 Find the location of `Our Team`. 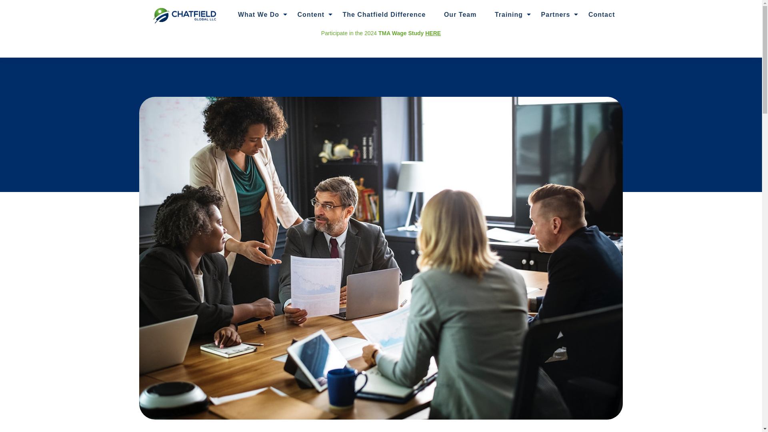

Our Team is located at coordinates (460, 14).